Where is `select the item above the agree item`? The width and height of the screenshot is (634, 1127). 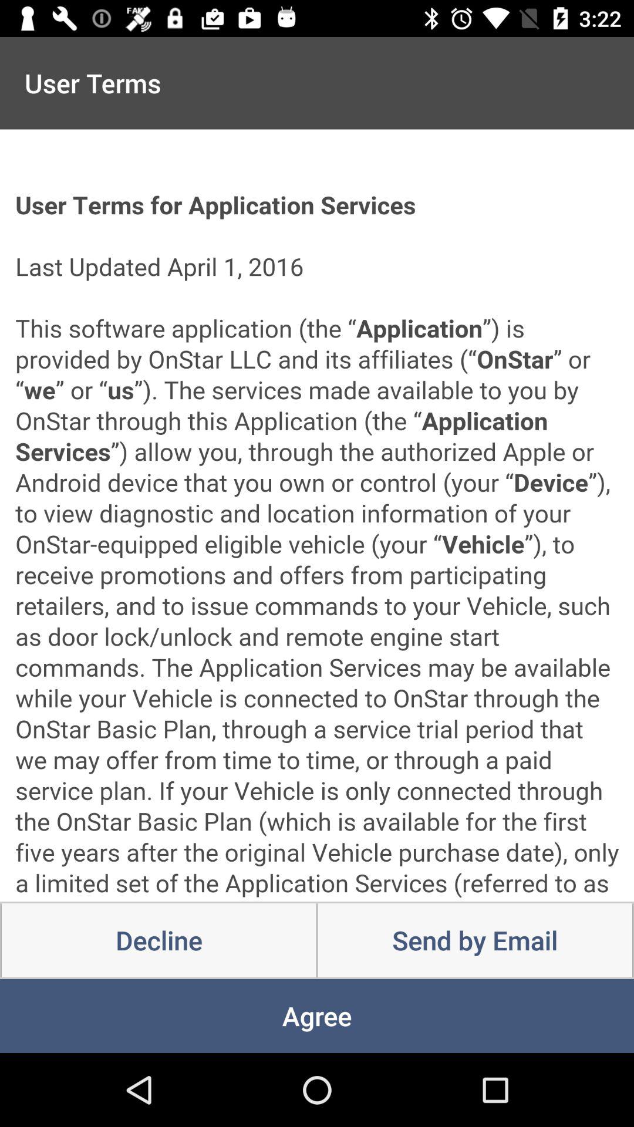 select the item above the agree item is located at coordinates (475, 940).